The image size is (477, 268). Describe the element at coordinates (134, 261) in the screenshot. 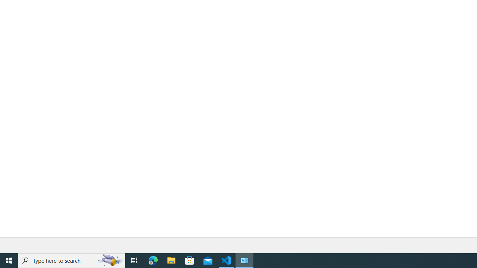

I see `Task View` at that location.